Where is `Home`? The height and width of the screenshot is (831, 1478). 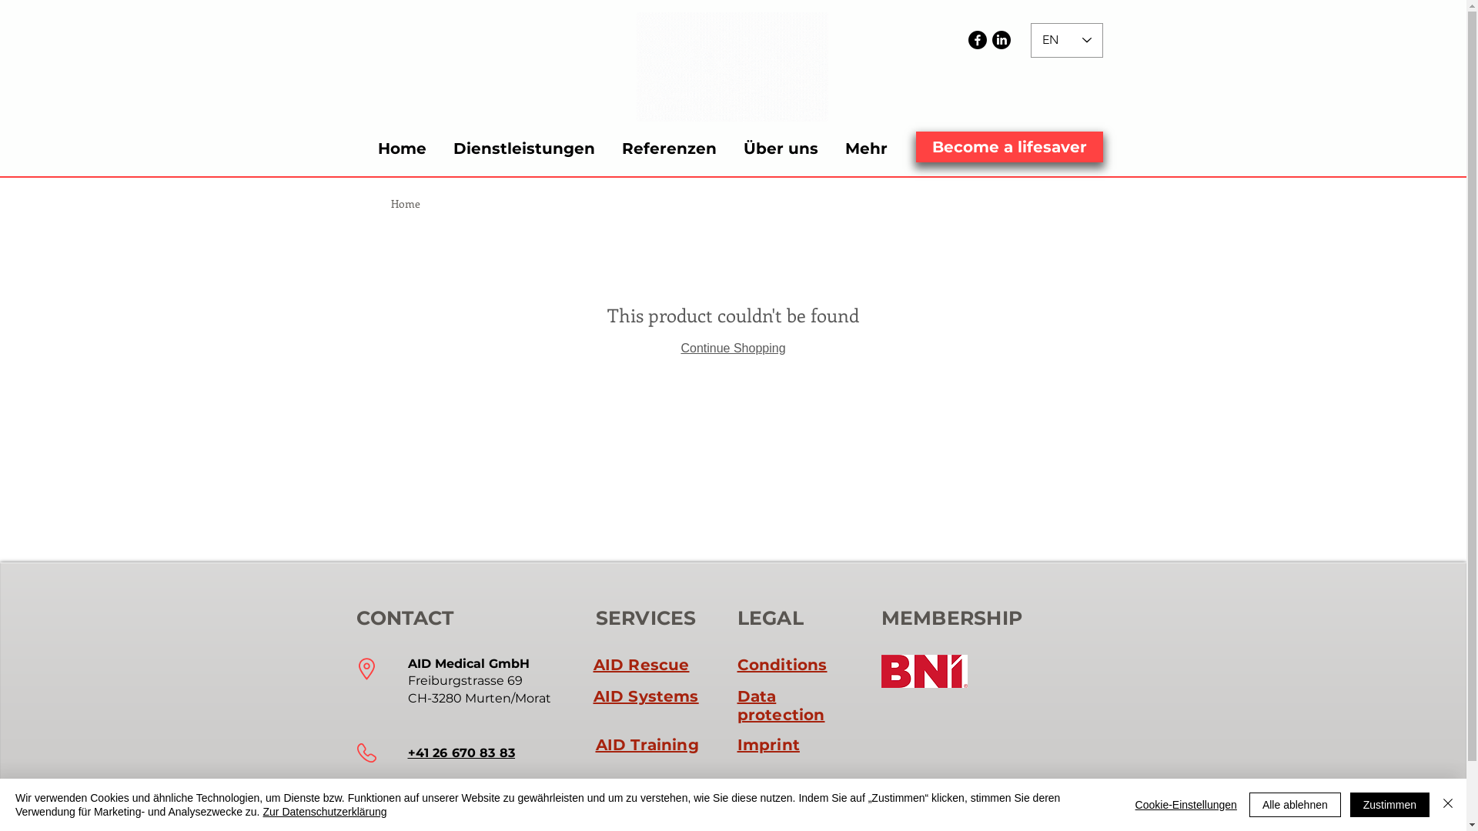
Home is located at coordinates (406, 203).